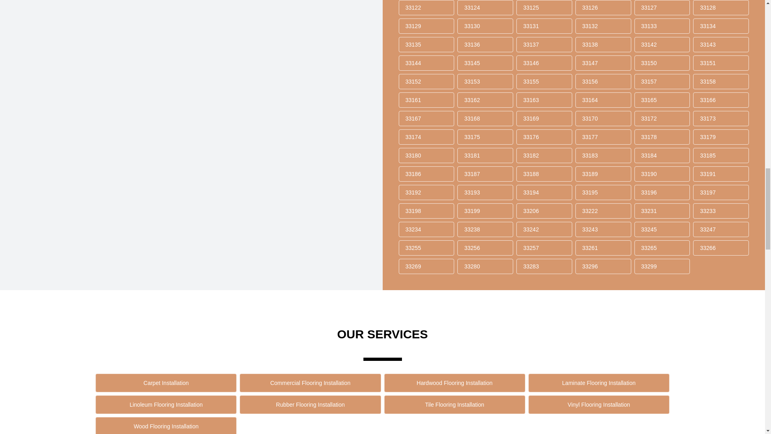 This screenshot has width=771, height=434. I want to click on 33135, so click(426, 44).